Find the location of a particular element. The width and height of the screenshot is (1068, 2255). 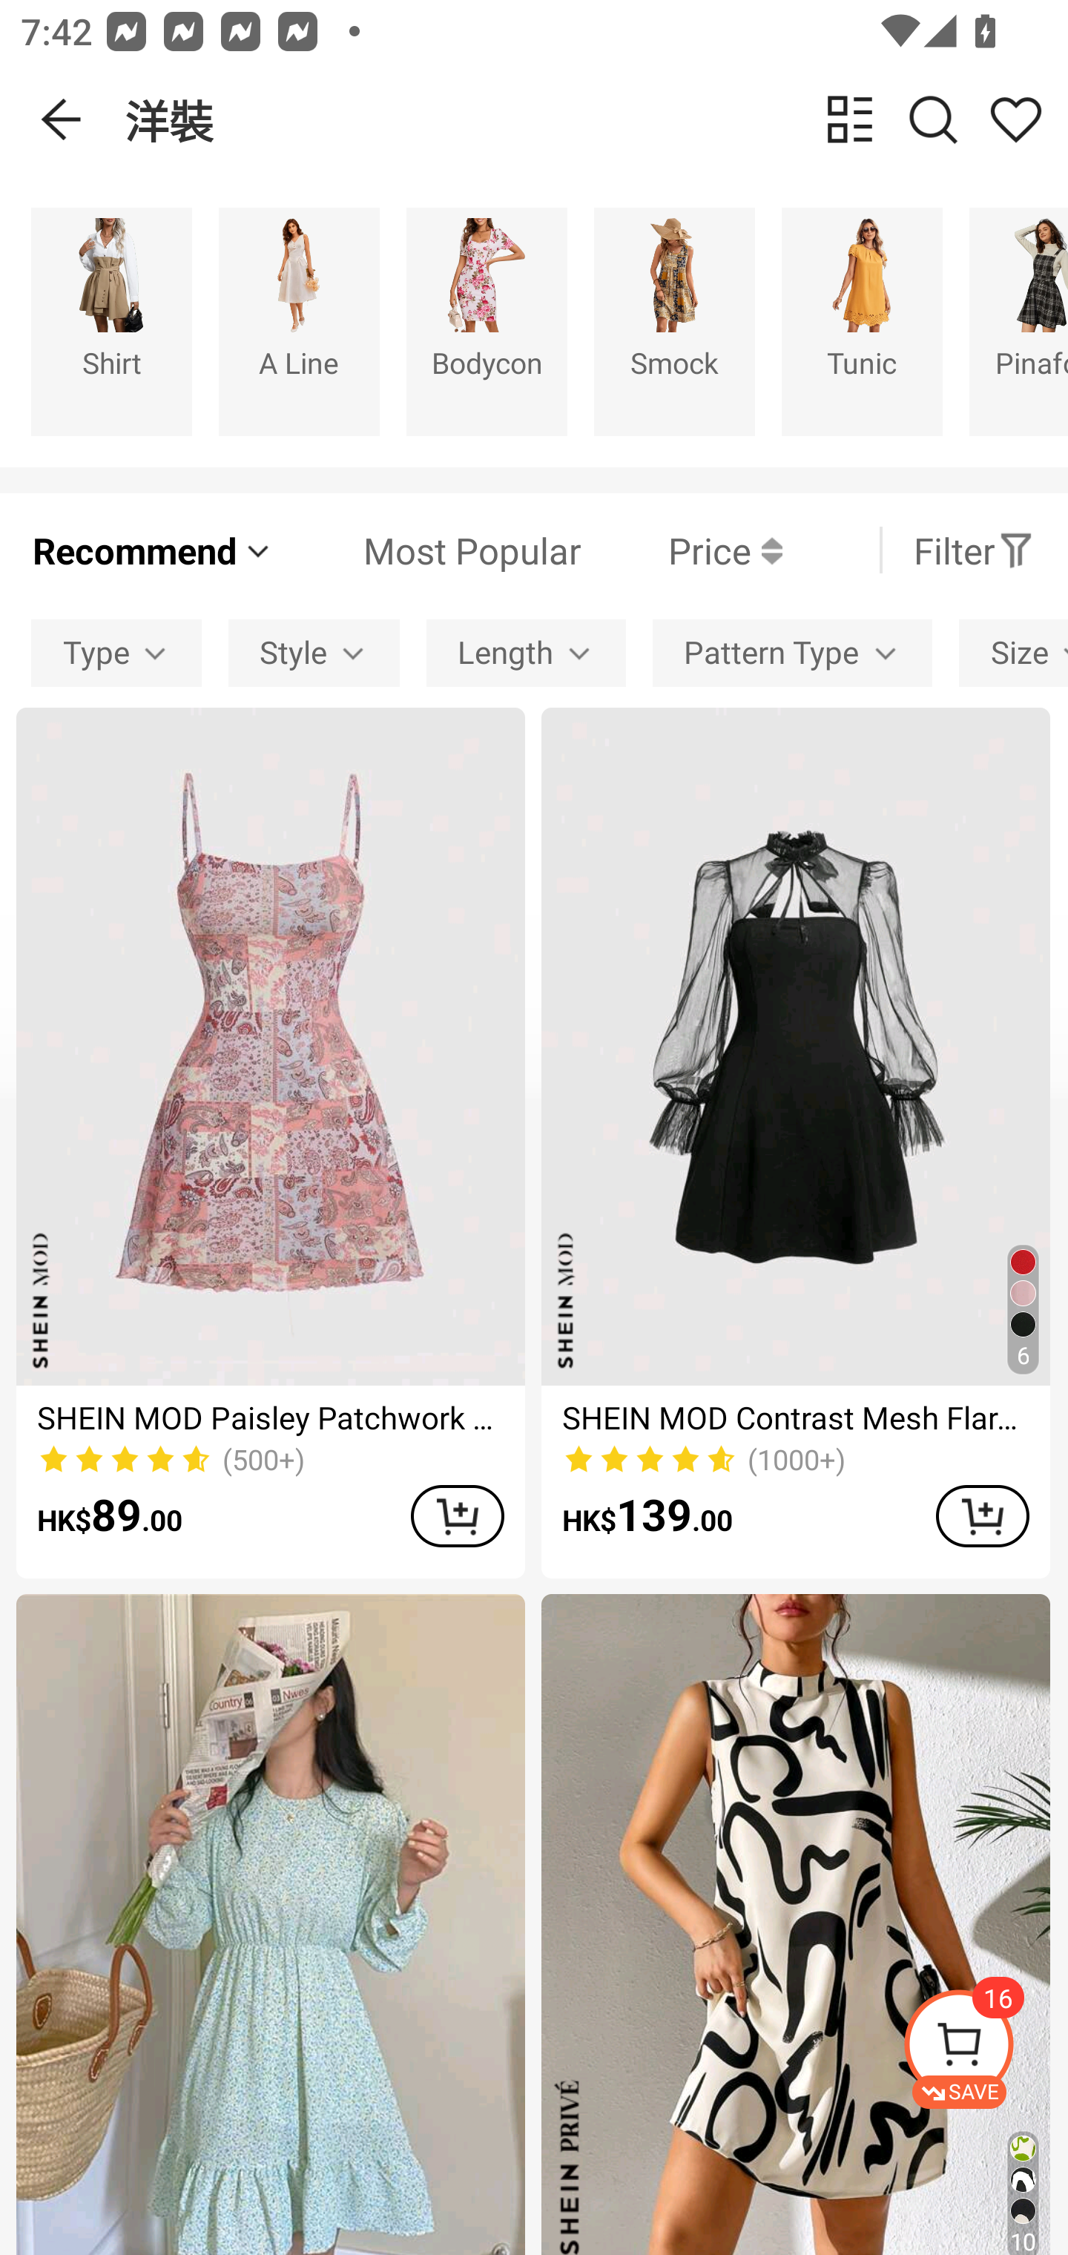

洋裝 change view Search Share is located at coordinates (596, 119).